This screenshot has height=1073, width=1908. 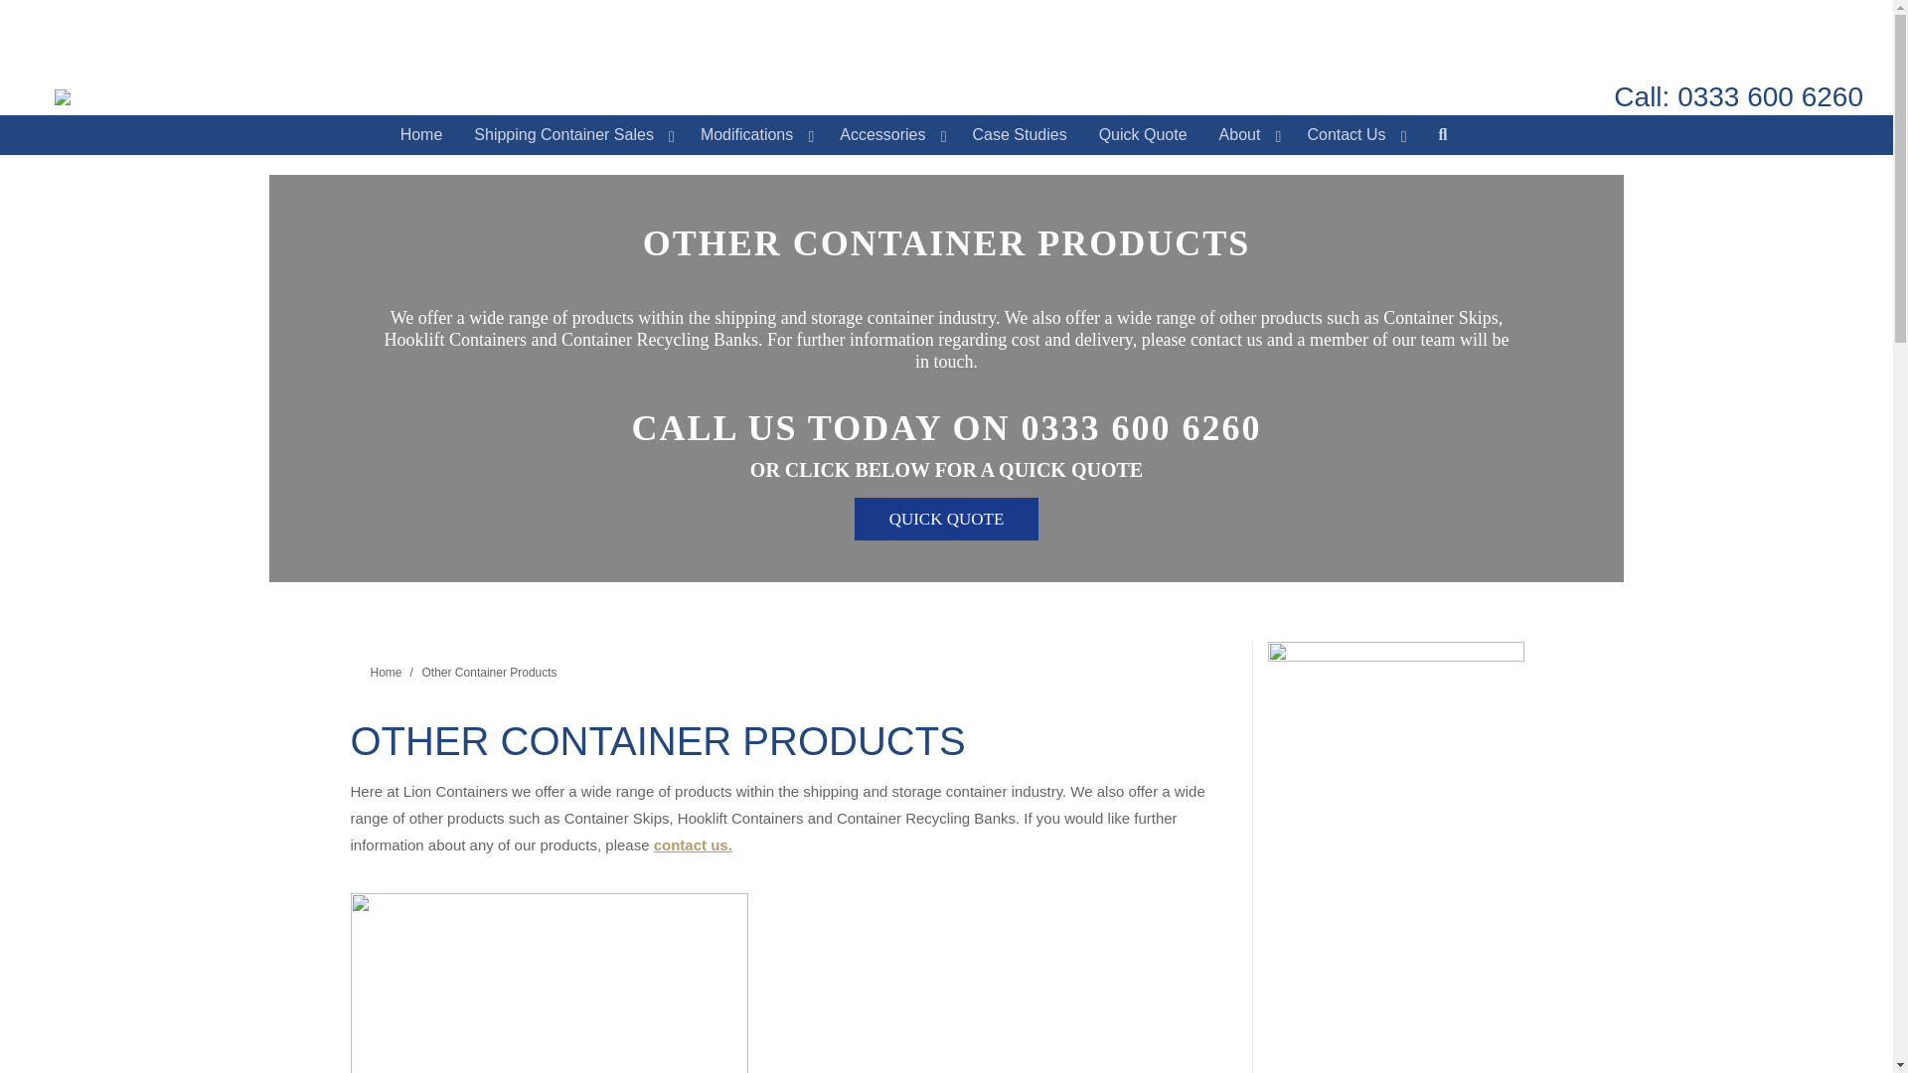 I want to click on Home, so click(x=421, y=134).